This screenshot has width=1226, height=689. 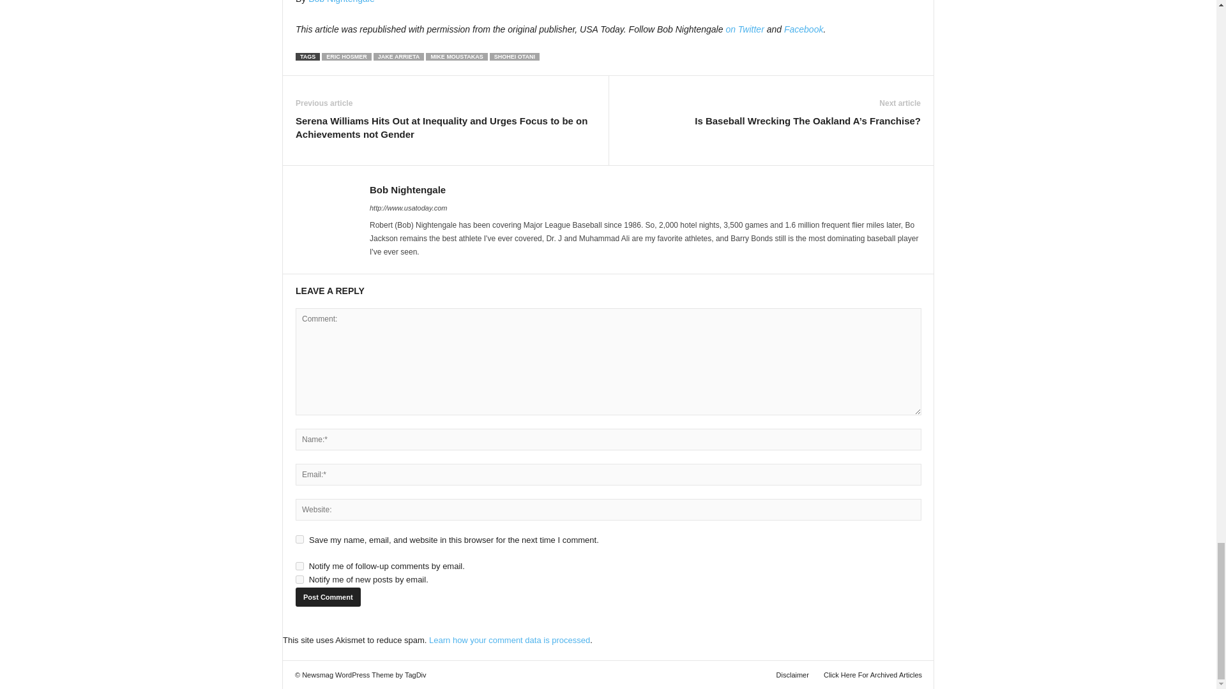 What do you see at coordinates (328, 597) in the screenshot?
I see `Post Comment` at bounding box center [328, 597].